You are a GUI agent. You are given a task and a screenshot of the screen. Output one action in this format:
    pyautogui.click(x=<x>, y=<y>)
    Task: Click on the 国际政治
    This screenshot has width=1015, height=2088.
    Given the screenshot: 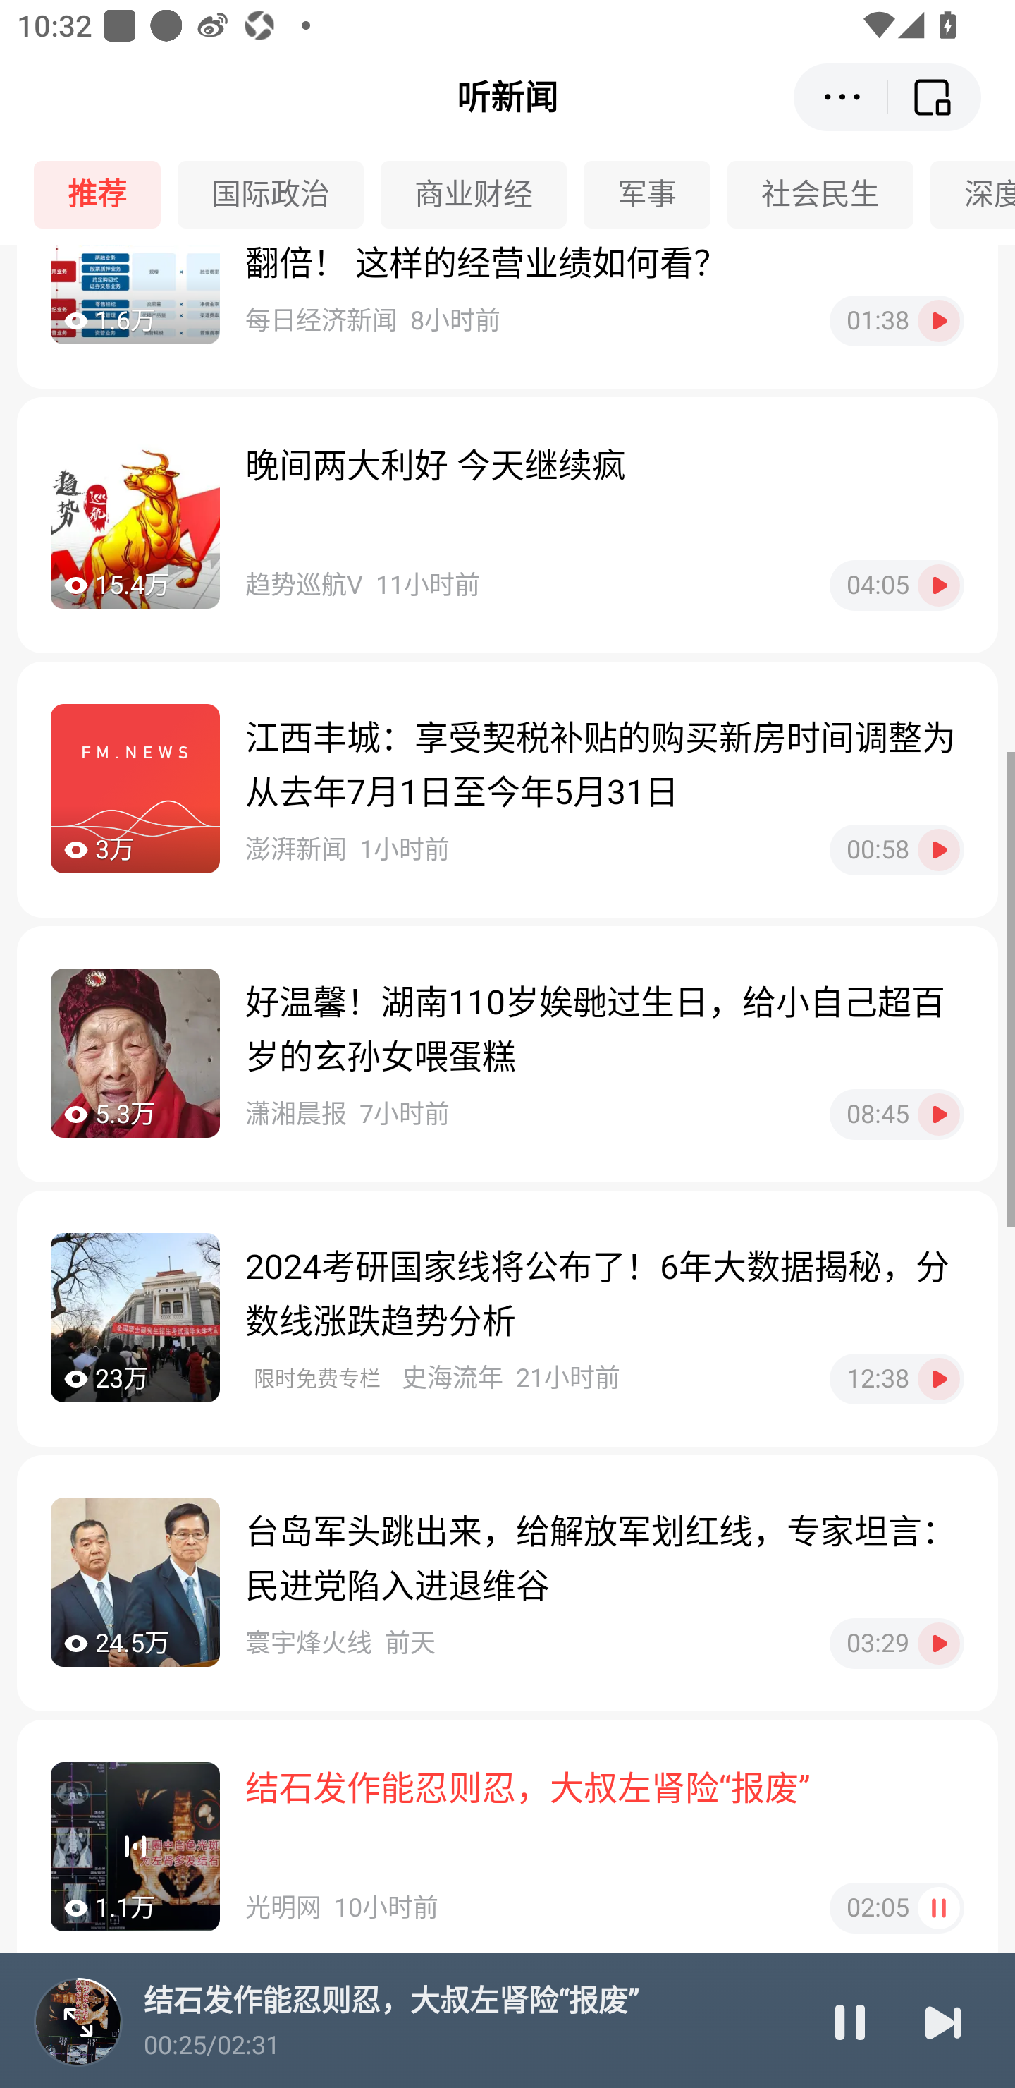 What is the action you would take?
    pyautogui.click(x=279, y=195)
    